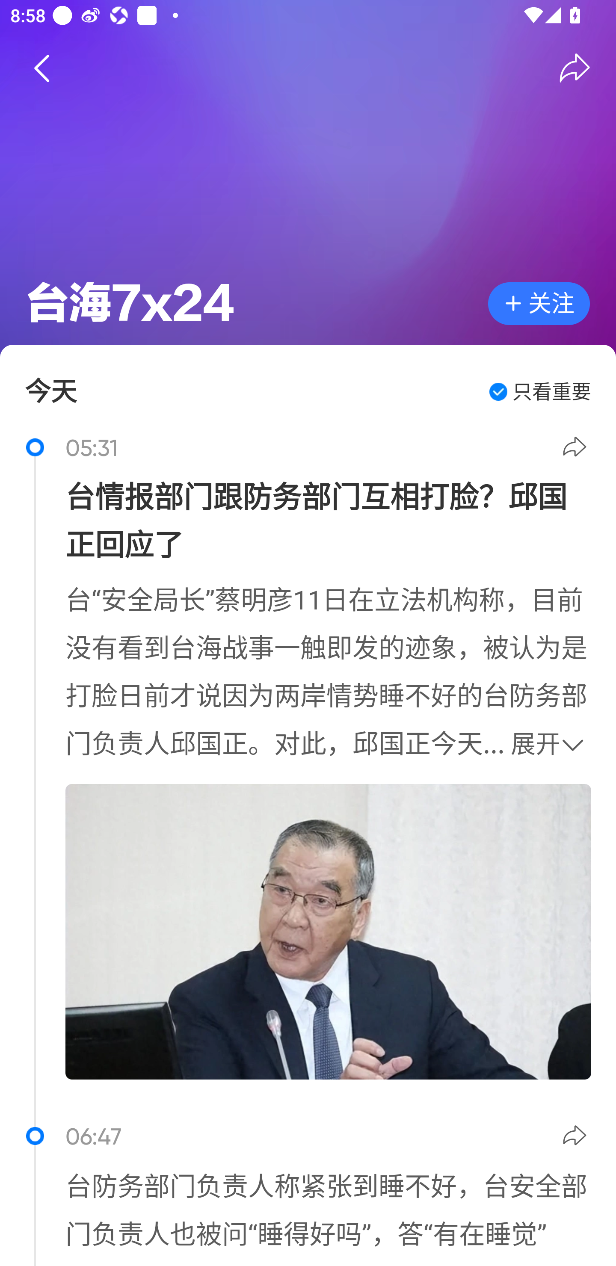 The height and width of the screenshot is (1266, 616). What do you see at coordinates (577, 1138) in the screenshot?
I see `` at bounding box center [577, 1138].